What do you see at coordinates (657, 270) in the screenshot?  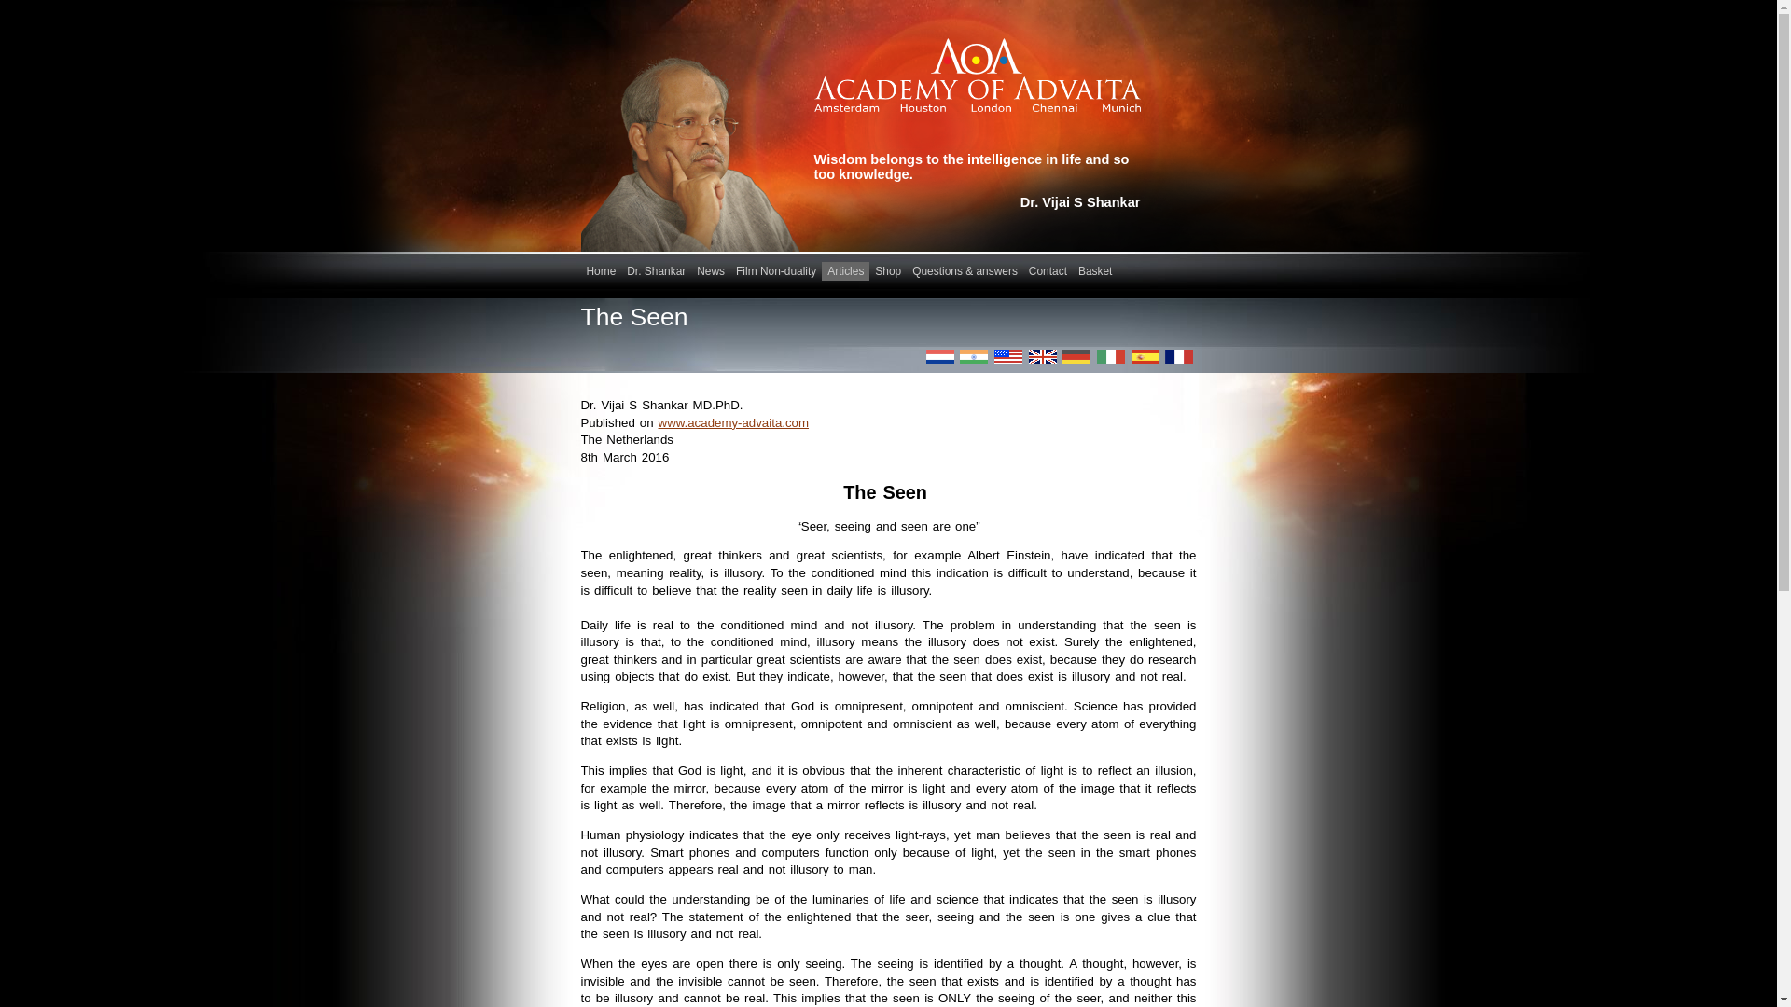 I see `Dr. Shankar` at bounding box center [657, 270].